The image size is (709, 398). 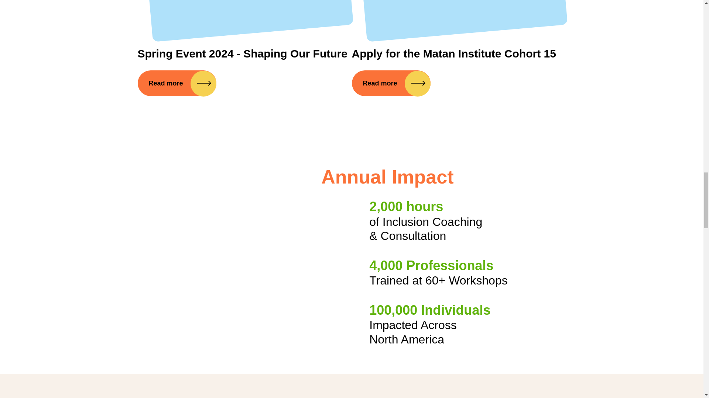 I want to click on Read more, so click(x=391, y=83).